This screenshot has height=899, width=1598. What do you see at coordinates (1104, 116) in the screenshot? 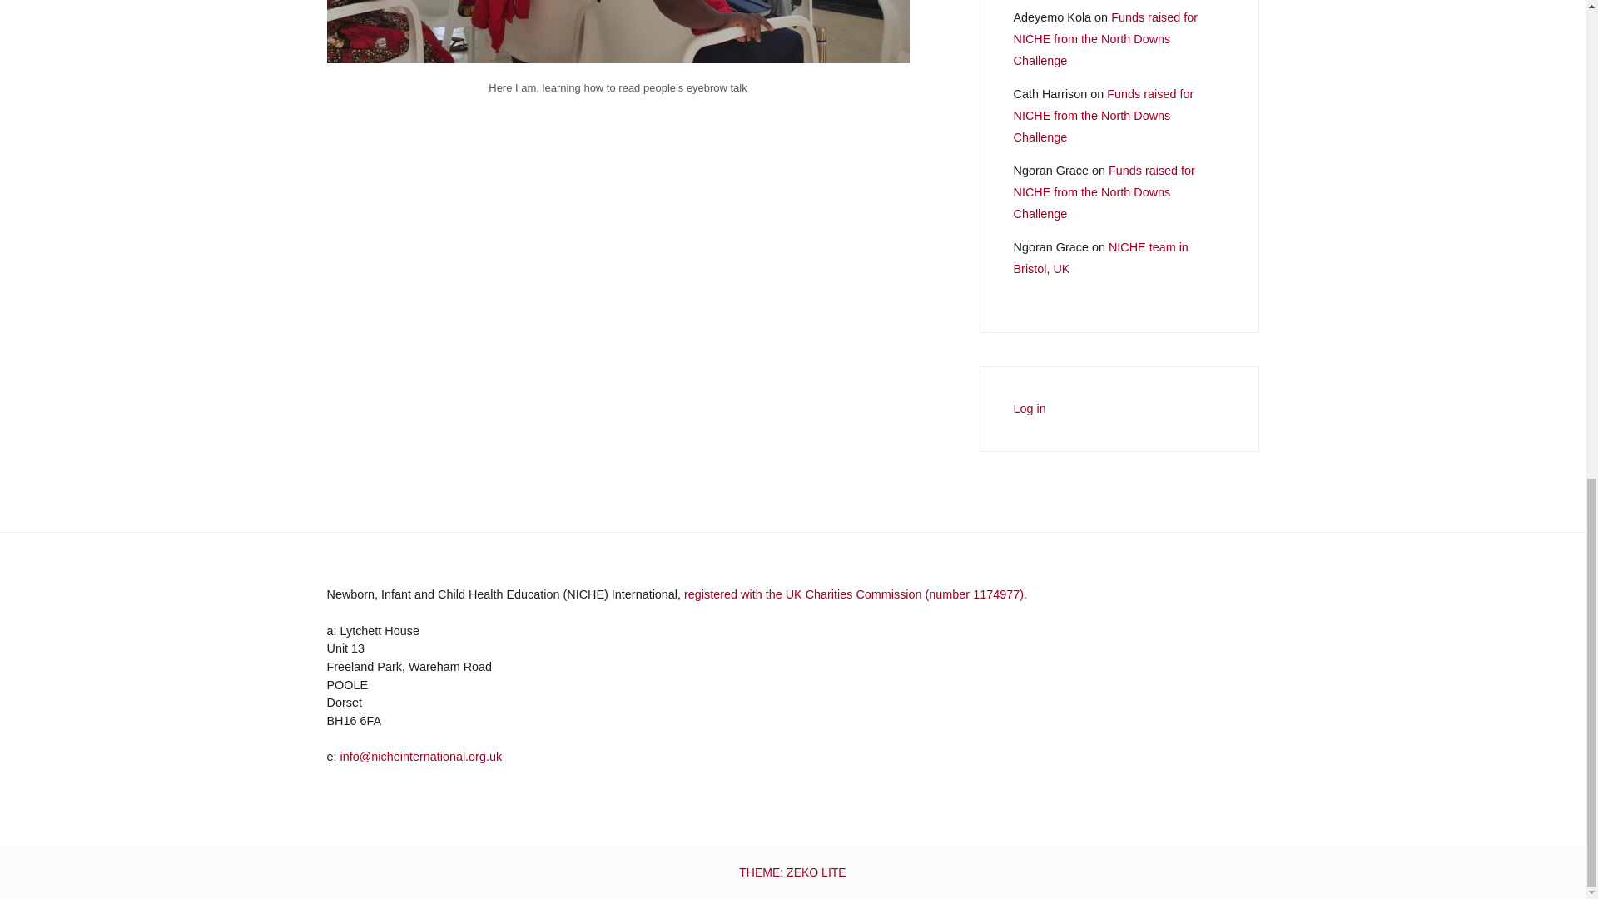
I see `Funds raised for NICHE from the North Downs Challenge` at bounding box center [1104, 116].